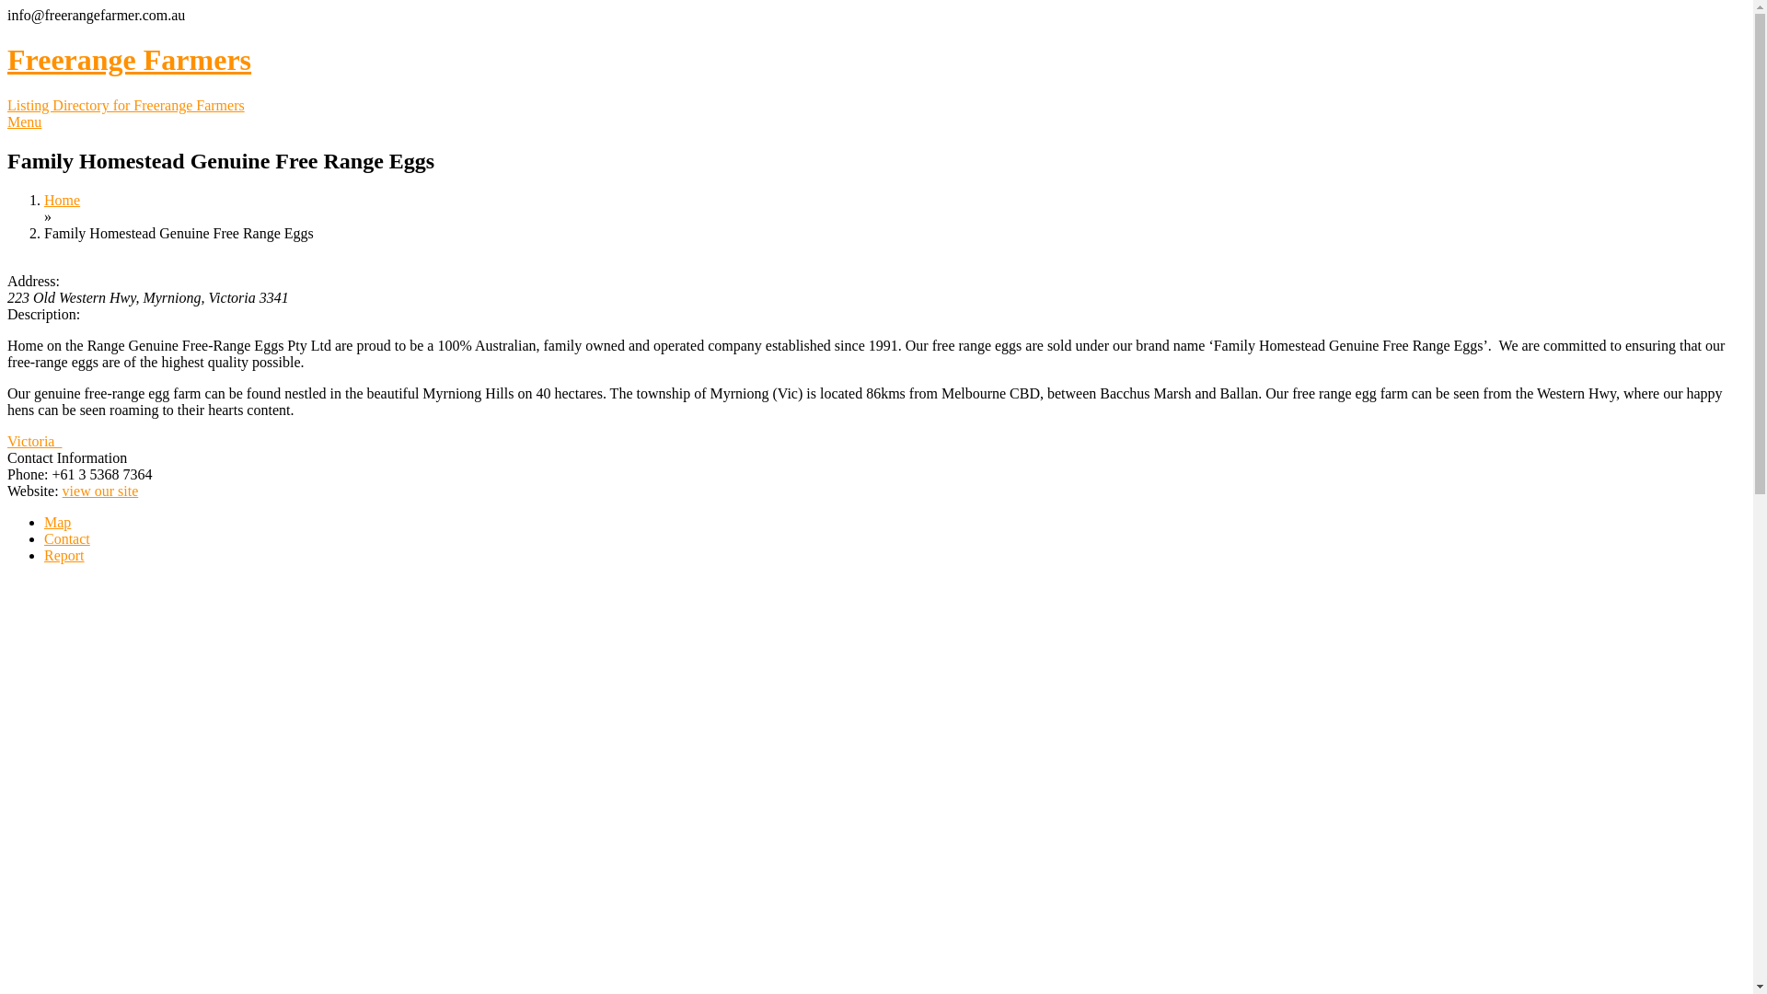 The height and width of the screenshot is (994, 1767). I want to click on Report, so click(64, 556).